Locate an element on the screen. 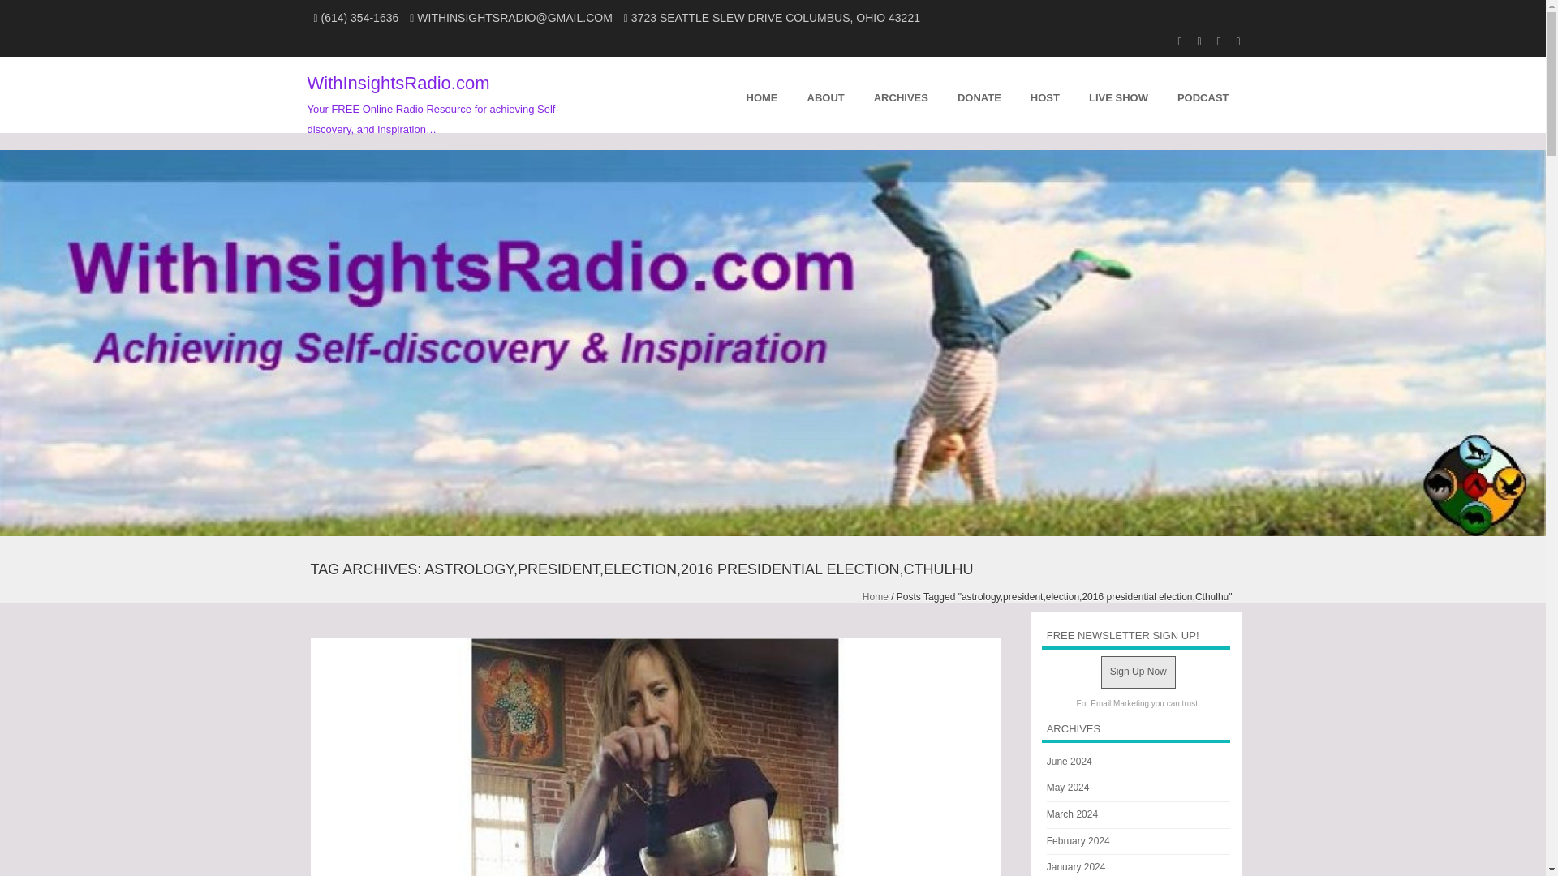  Youtube is located at coordinates (1172, 40).